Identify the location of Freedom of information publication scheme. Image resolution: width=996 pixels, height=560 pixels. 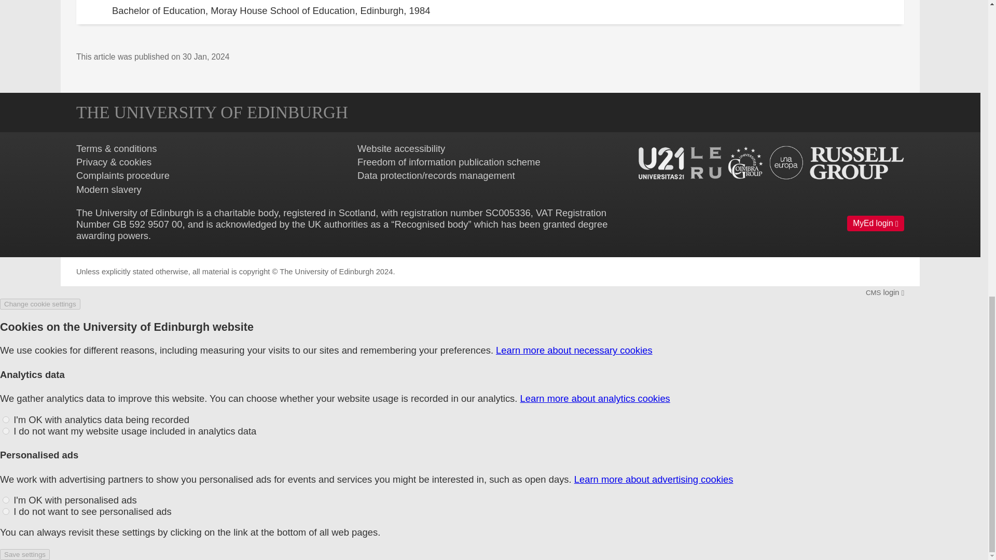
(449, 162).